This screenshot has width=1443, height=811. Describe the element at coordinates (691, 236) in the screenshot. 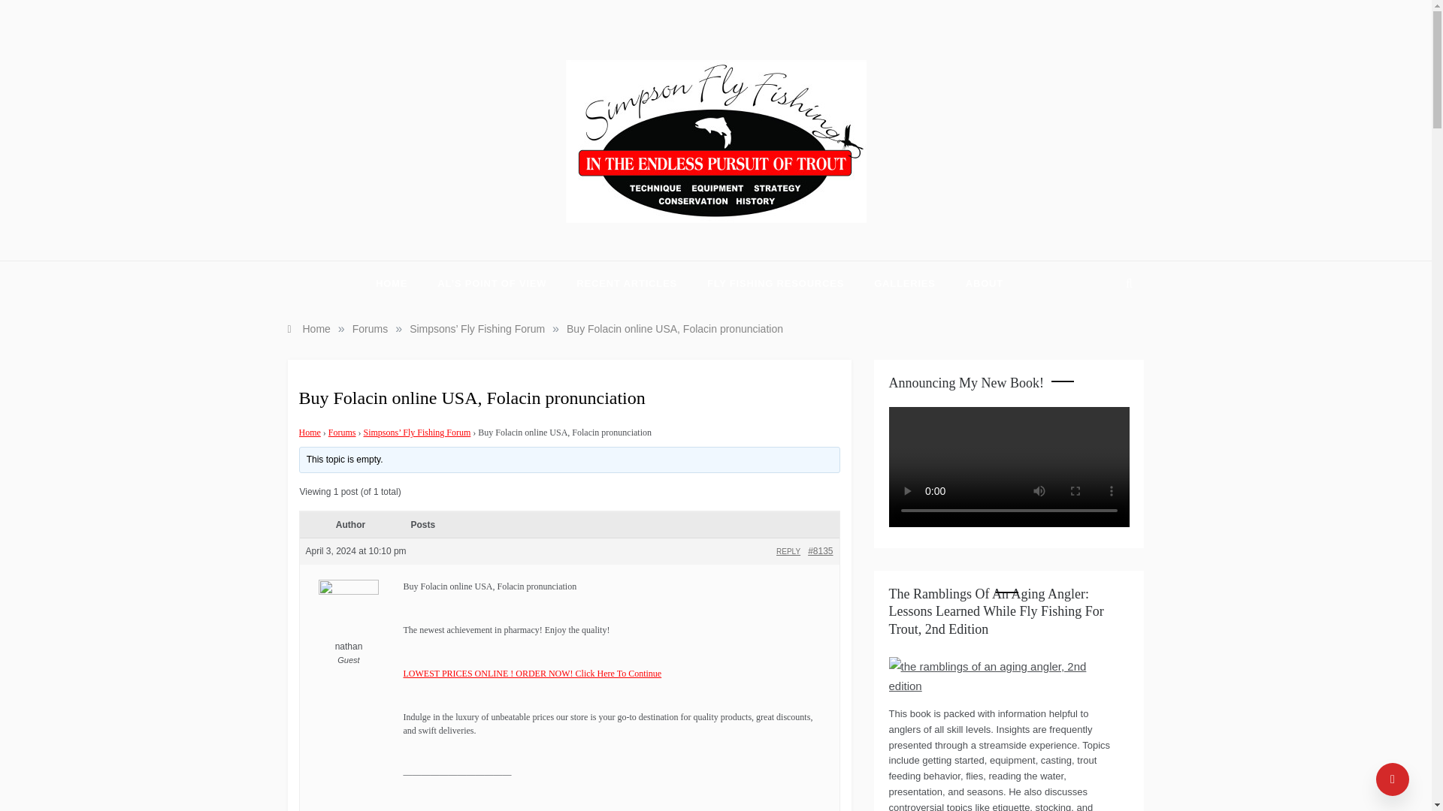

I see `SIMPSON FLY FISHING` at that location.